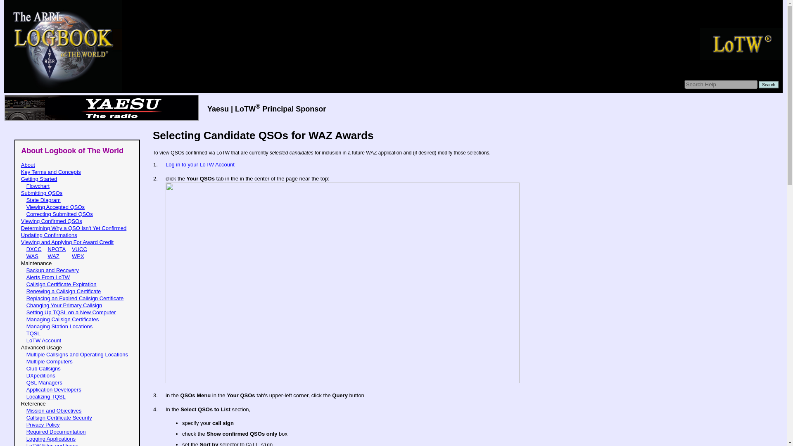 Image resolution: width=793 pixels, height=446 pixels. What do you see at coordinates (39, 178) in the screenshot?
I see `Getting Started` at bounding box center [39, 178].